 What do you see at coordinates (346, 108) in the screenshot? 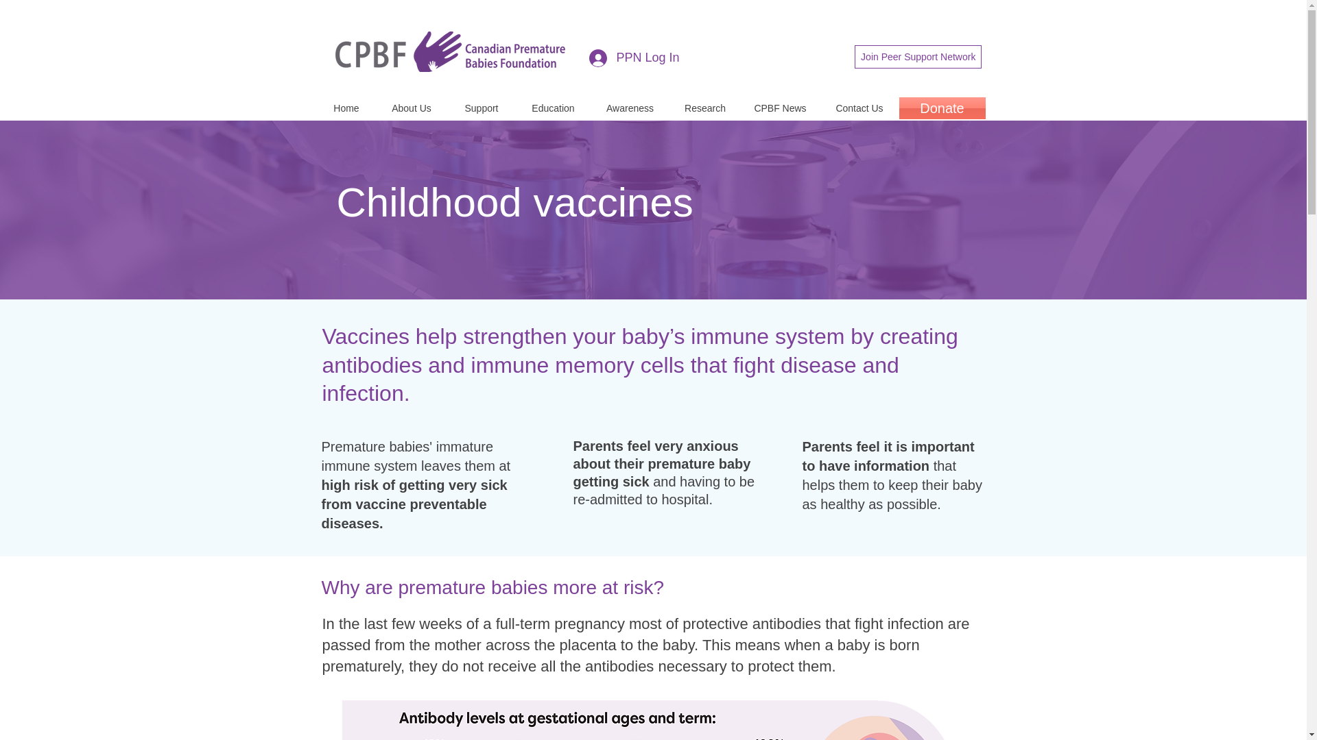
I see `Home` at bounding box center [346, 108].